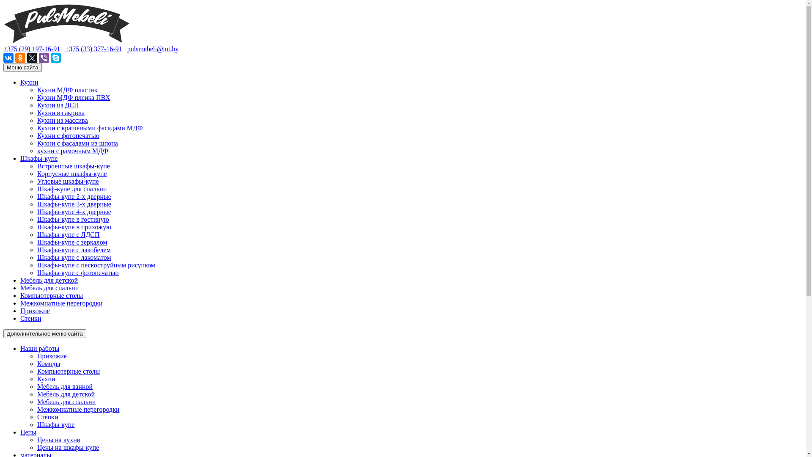  I want to click on Viber, so click(44, 58).